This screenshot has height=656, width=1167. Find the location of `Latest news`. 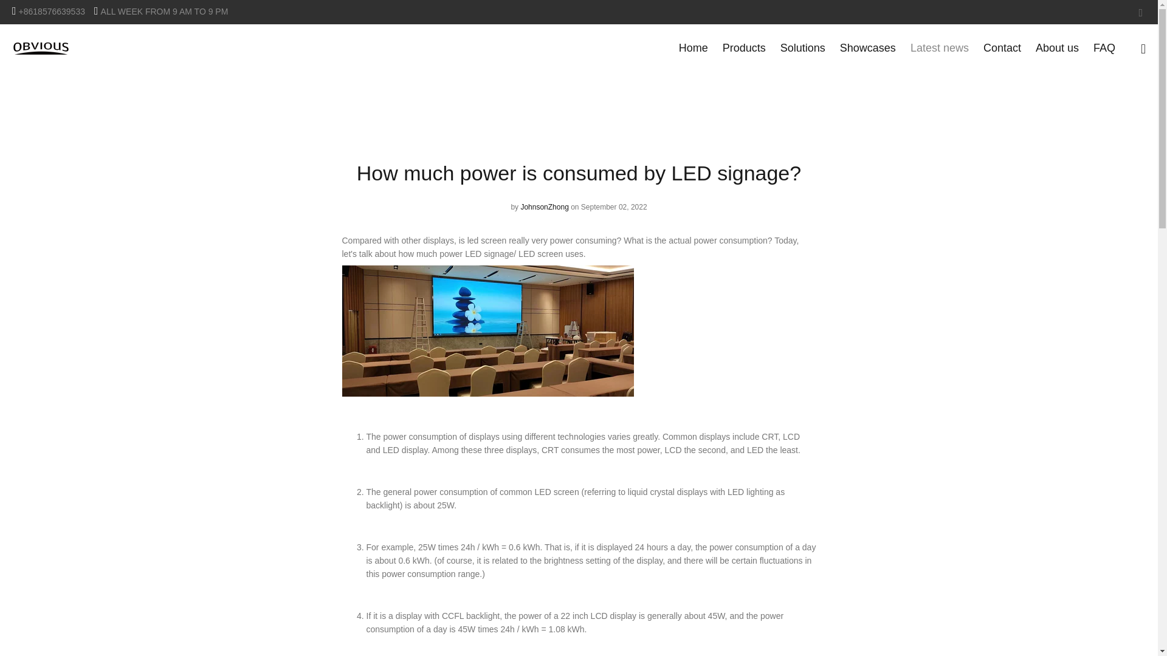

Latest news is located at coordinates (940, 49).